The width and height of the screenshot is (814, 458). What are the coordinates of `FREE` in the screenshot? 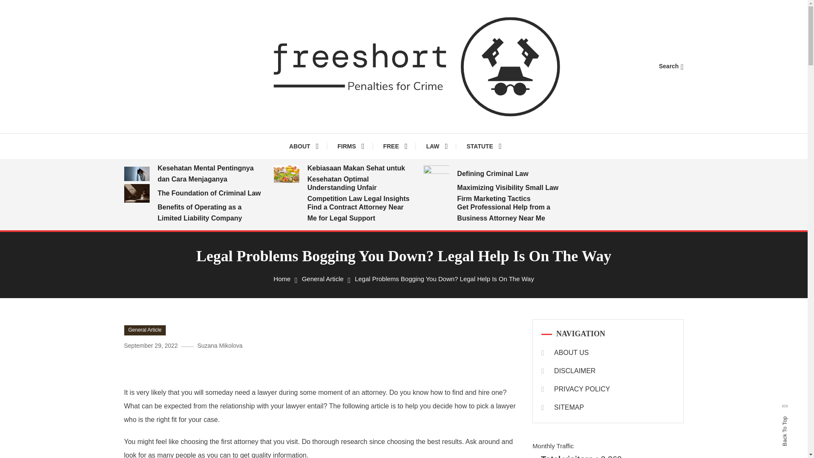 It's located at (395, 146).